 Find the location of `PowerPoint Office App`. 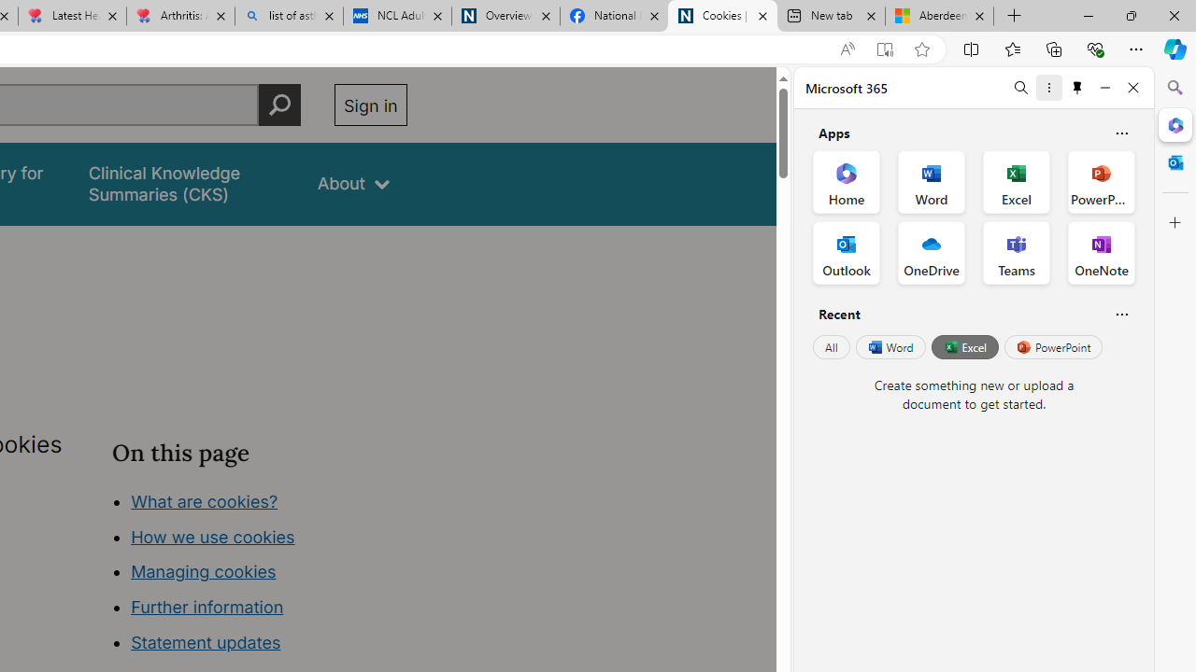

PowerPoint Office App is located at coordinates (1101, 181).